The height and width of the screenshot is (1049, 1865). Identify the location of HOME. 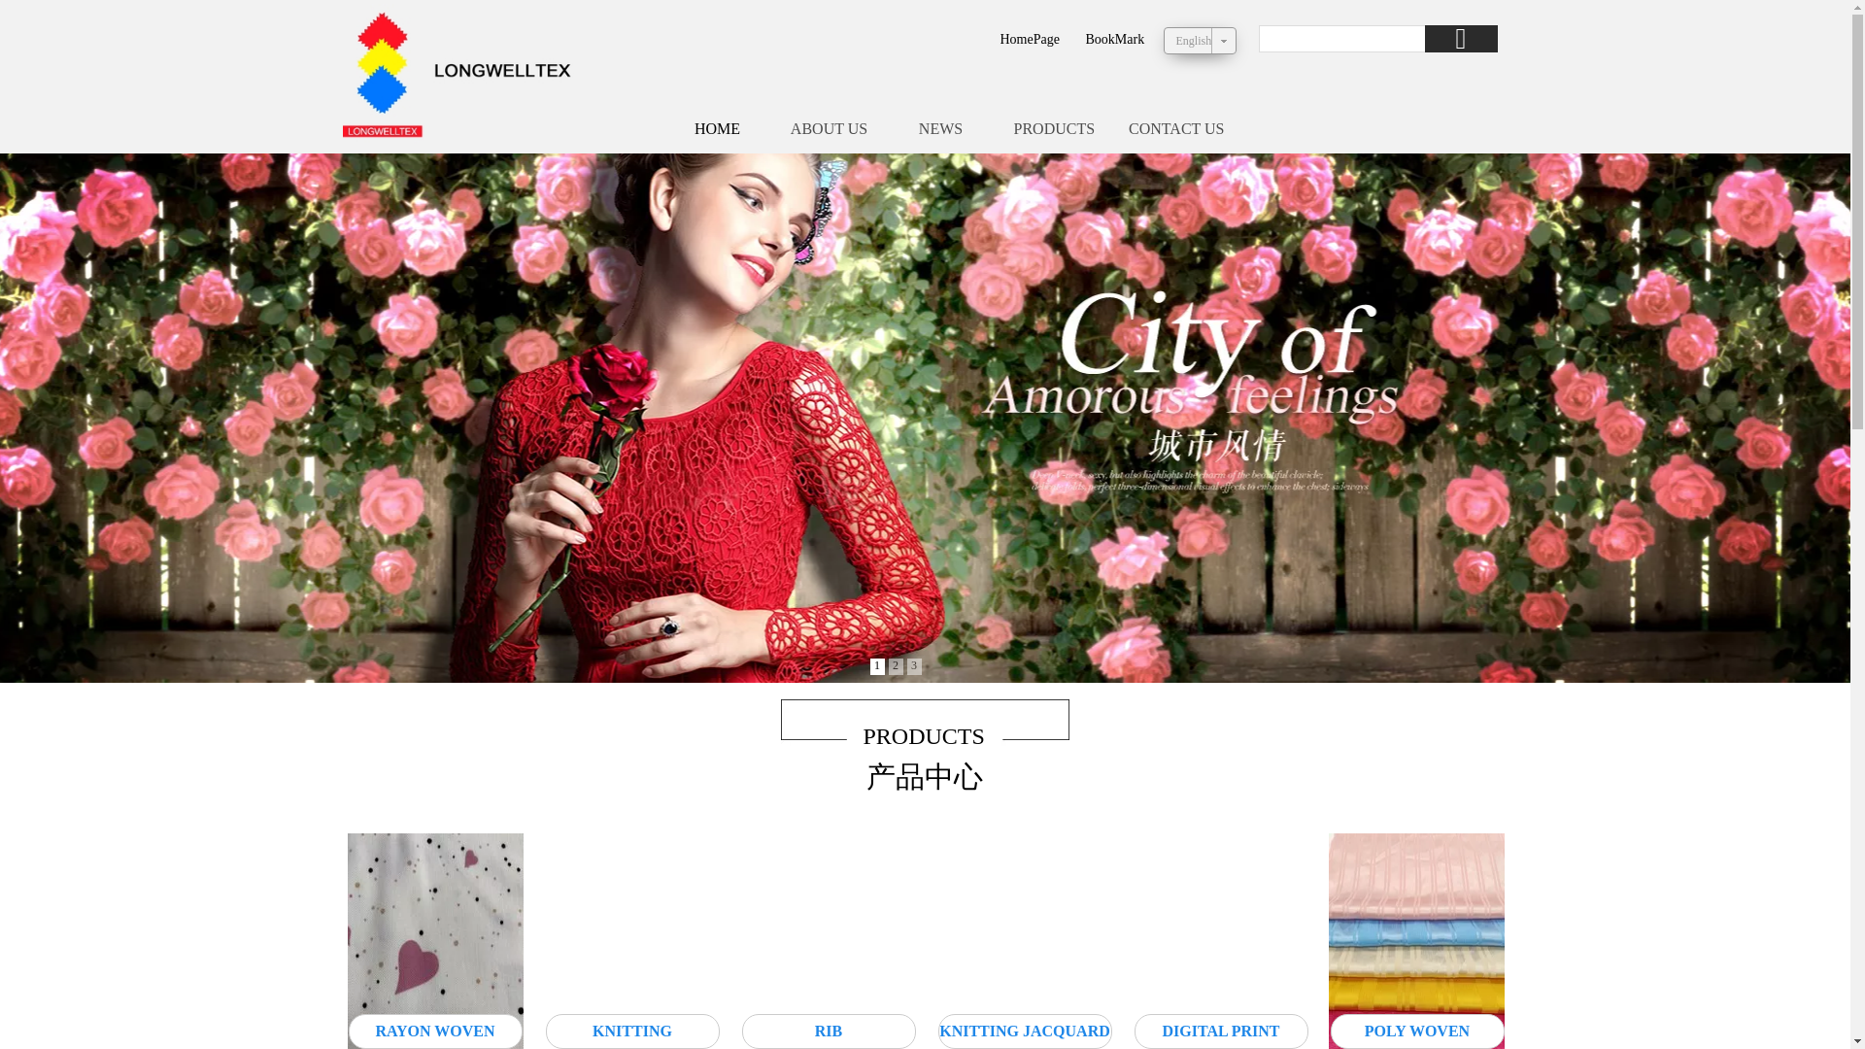
(717, 128).